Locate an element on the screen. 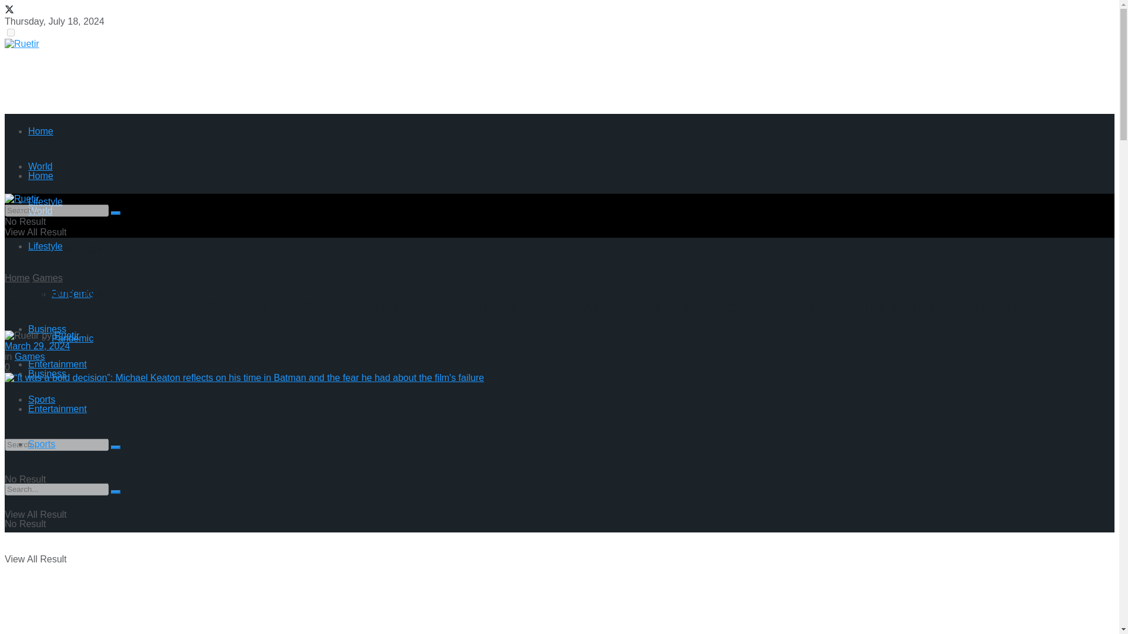 This screenshot has width=1128, height=634. Business is located at coordinates (47, 373).